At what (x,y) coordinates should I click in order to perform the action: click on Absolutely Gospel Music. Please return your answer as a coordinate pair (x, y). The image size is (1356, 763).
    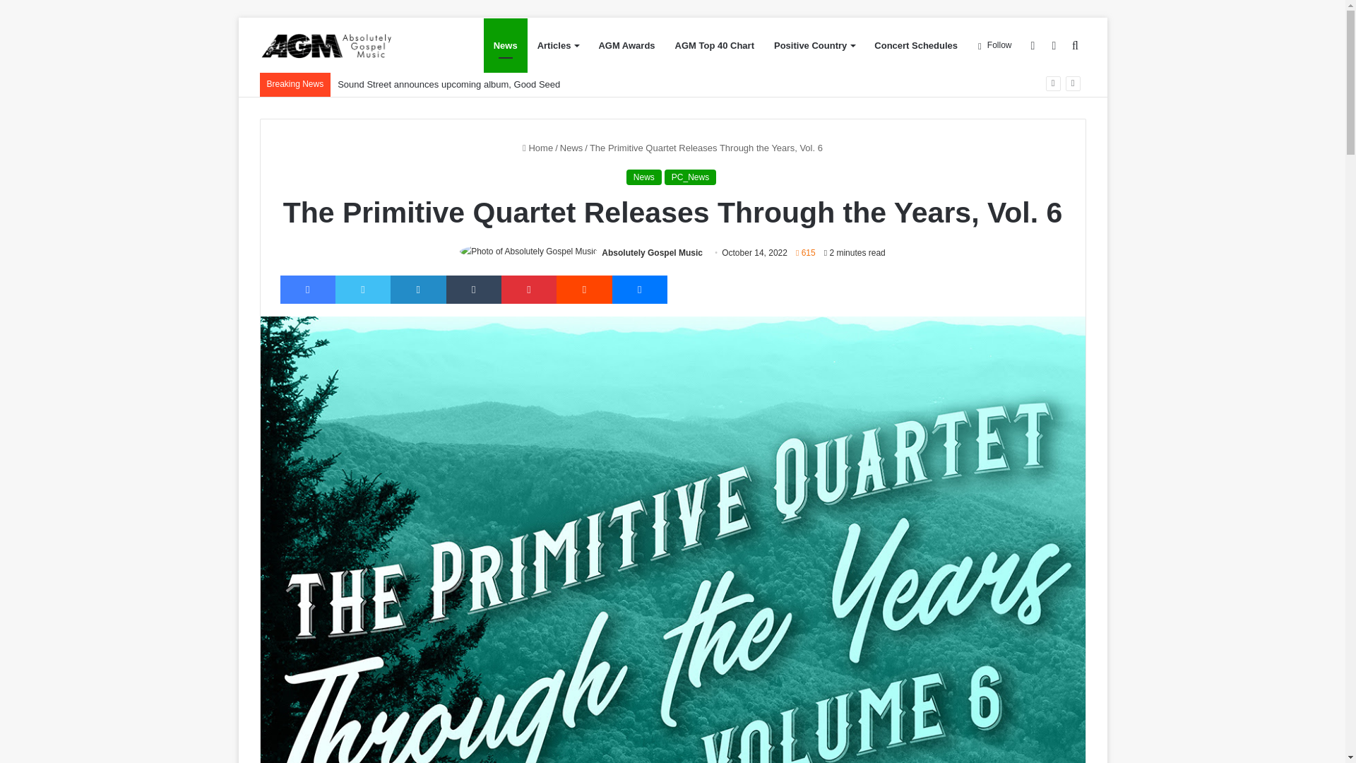
    Looking at the image, I should click on (652, 253).